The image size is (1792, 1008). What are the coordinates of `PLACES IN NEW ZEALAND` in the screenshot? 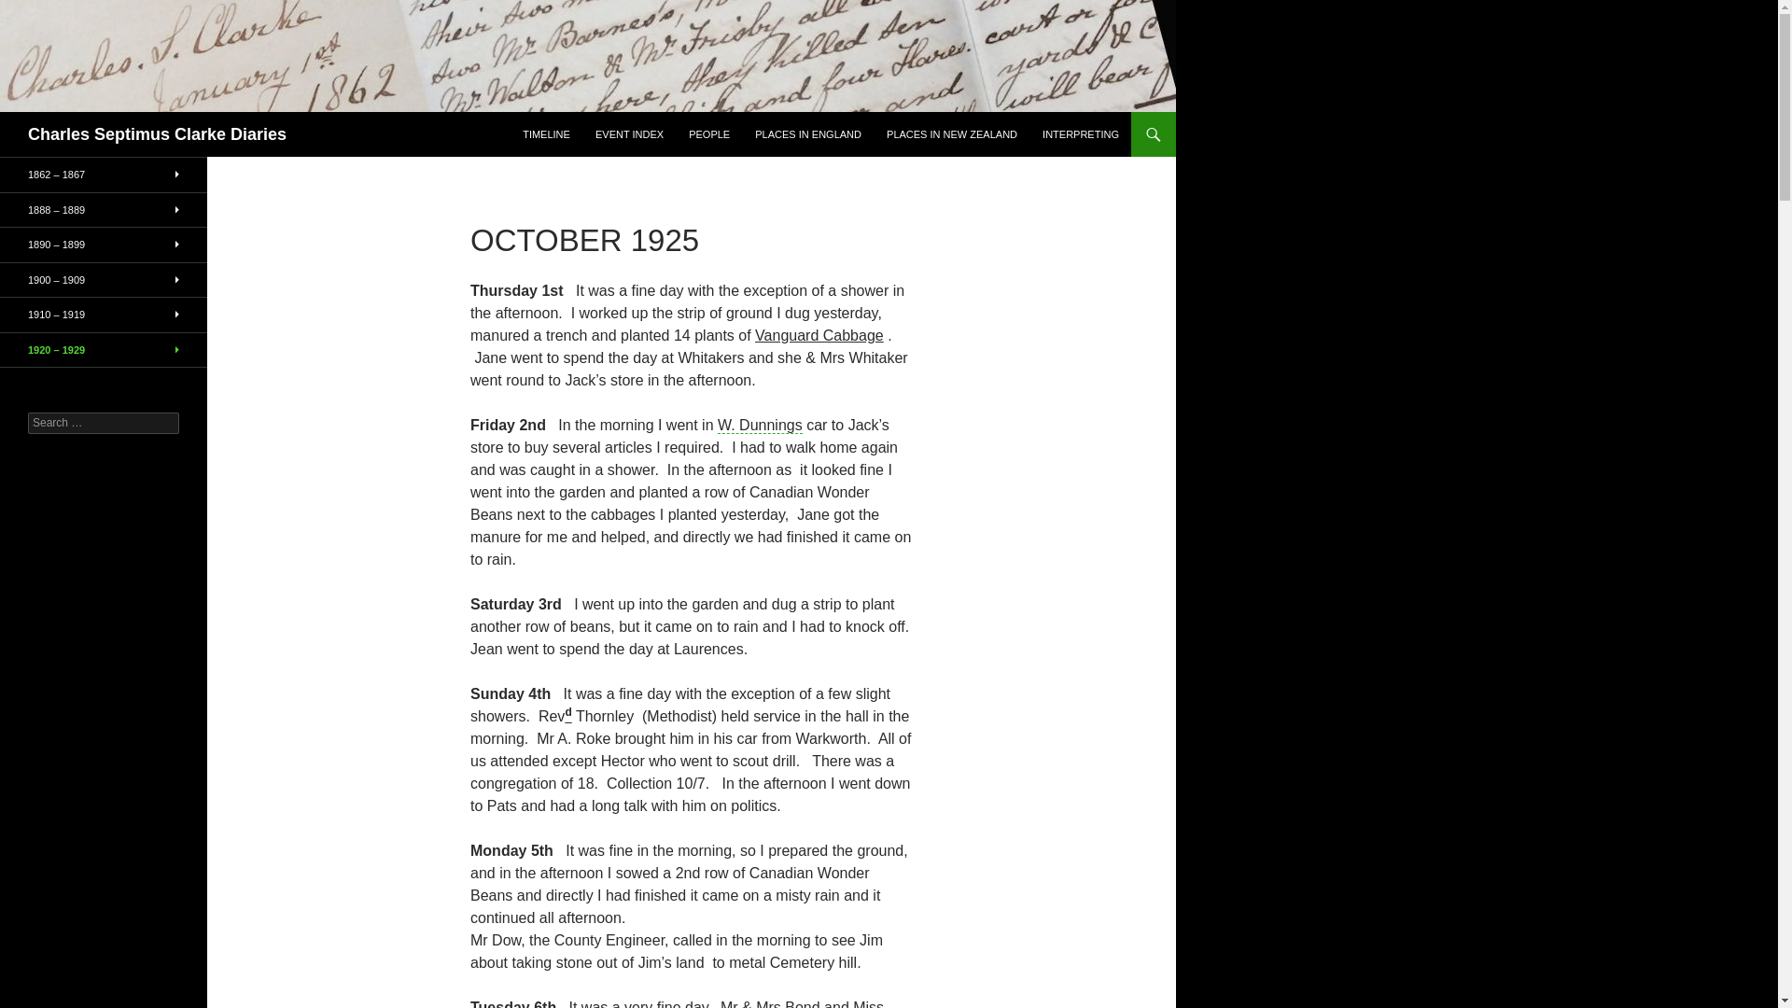 It's located at (952, 134).